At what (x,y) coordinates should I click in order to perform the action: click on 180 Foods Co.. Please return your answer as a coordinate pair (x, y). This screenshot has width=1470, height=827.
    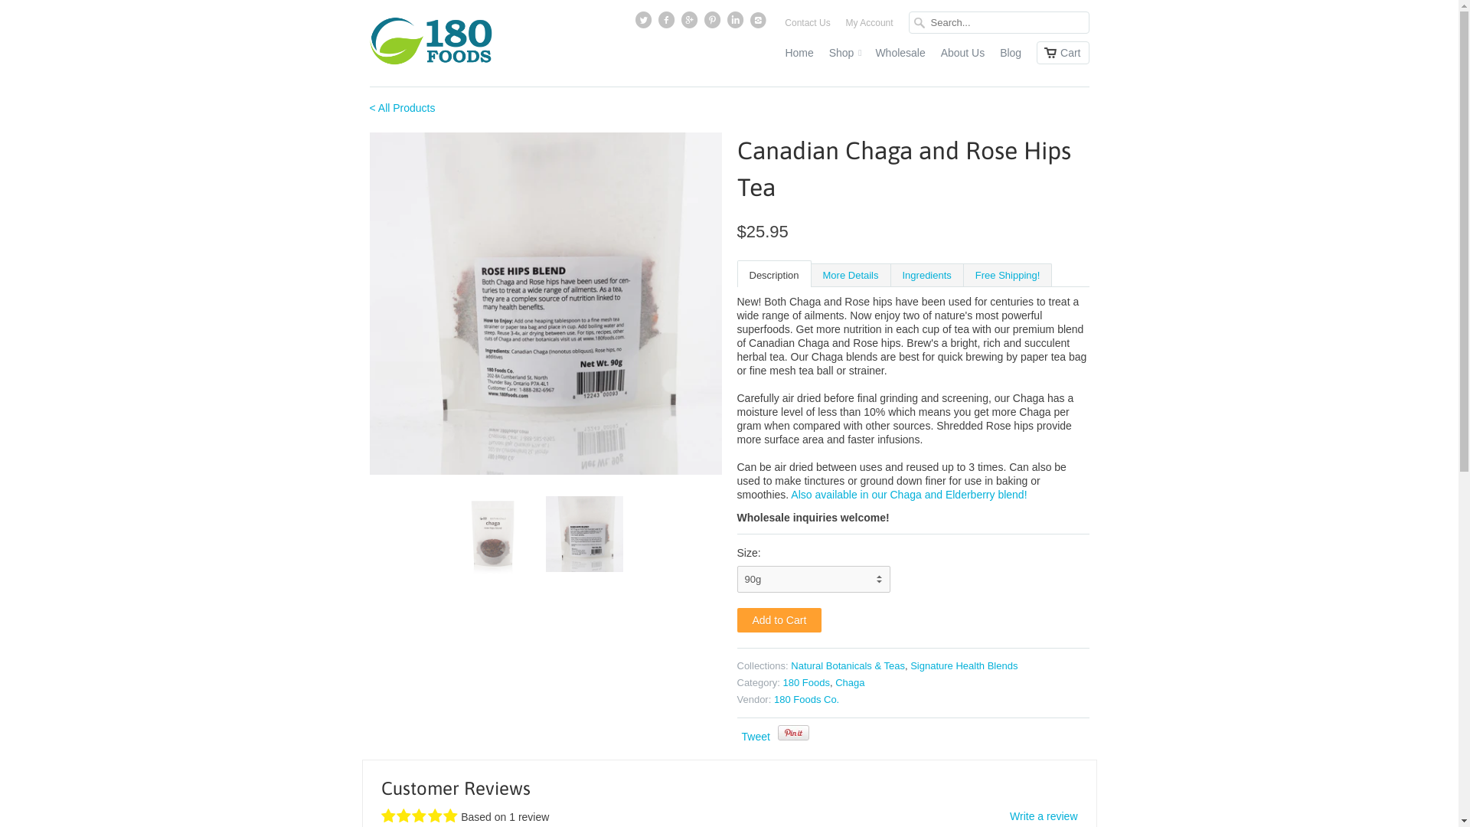
    Looking at the image, I should click on (807, 700).